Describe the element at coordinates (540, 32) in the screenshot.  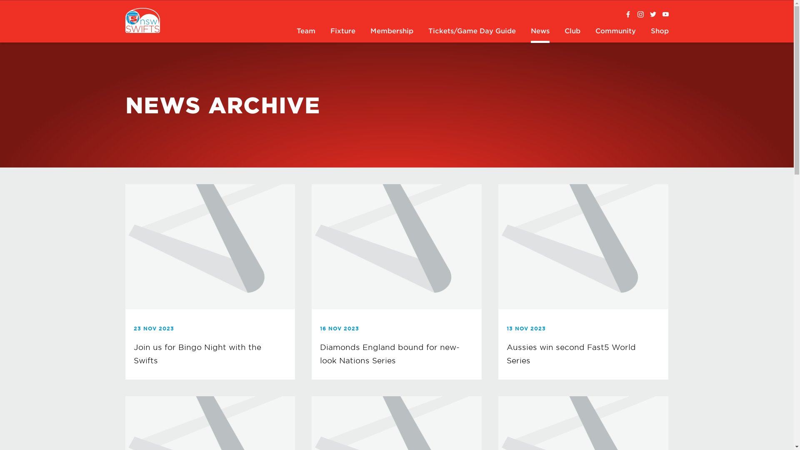
I see `News` at that location.